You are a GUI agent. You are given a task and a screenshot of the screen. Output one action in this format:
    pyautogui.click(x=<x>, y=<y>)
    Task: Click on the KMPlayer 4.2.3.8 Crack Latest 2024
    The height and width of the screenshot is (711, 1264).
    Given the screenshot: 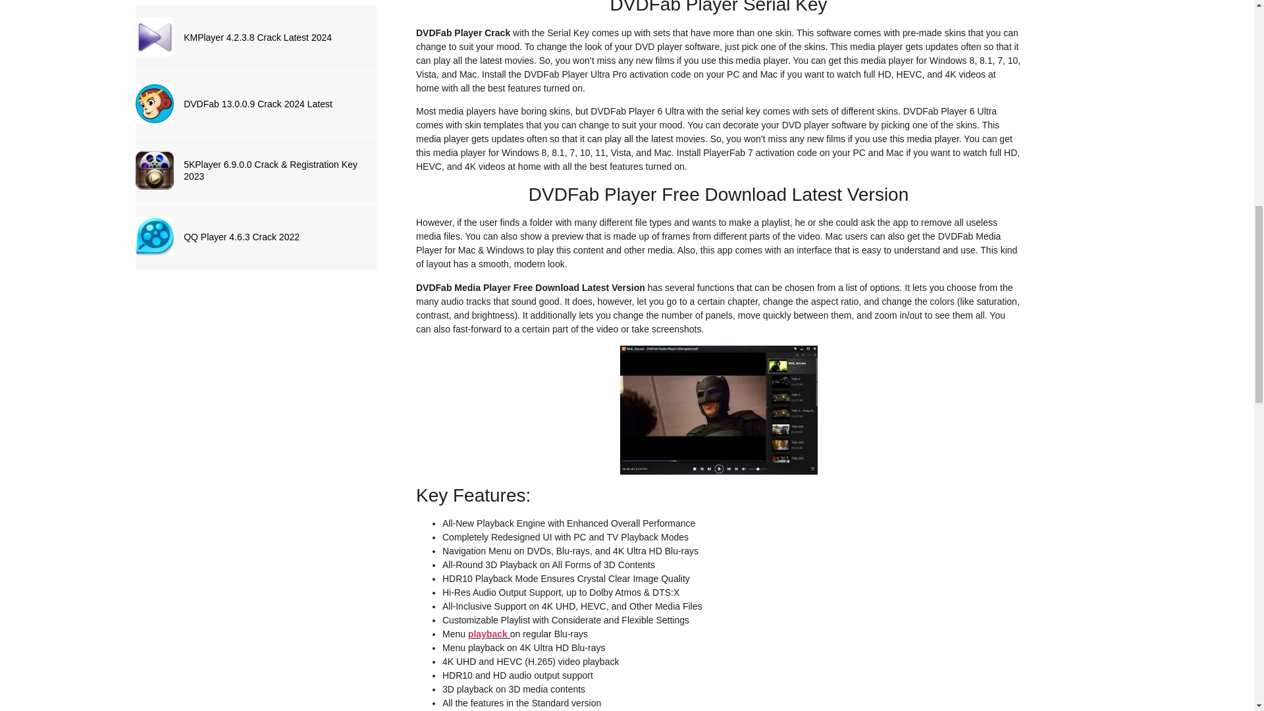 What is the action you would take?
    pyautogui.click(x=275, y=37)
    